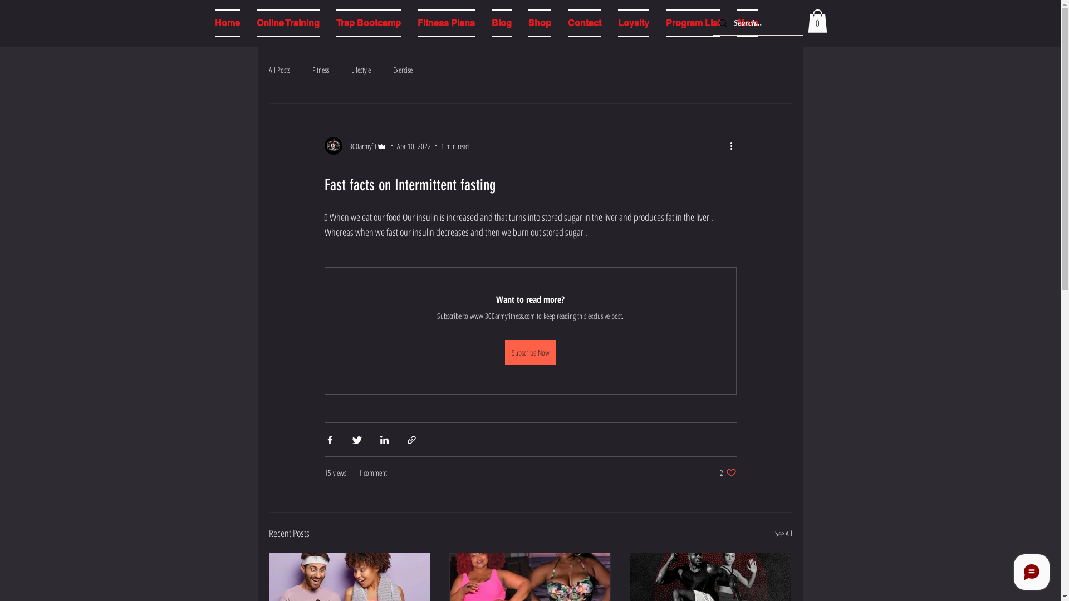 This screenshot has height=601, width=1069. Describe the element at coordinates (584, 23) in the screenshot. I see `Contact` at that location.